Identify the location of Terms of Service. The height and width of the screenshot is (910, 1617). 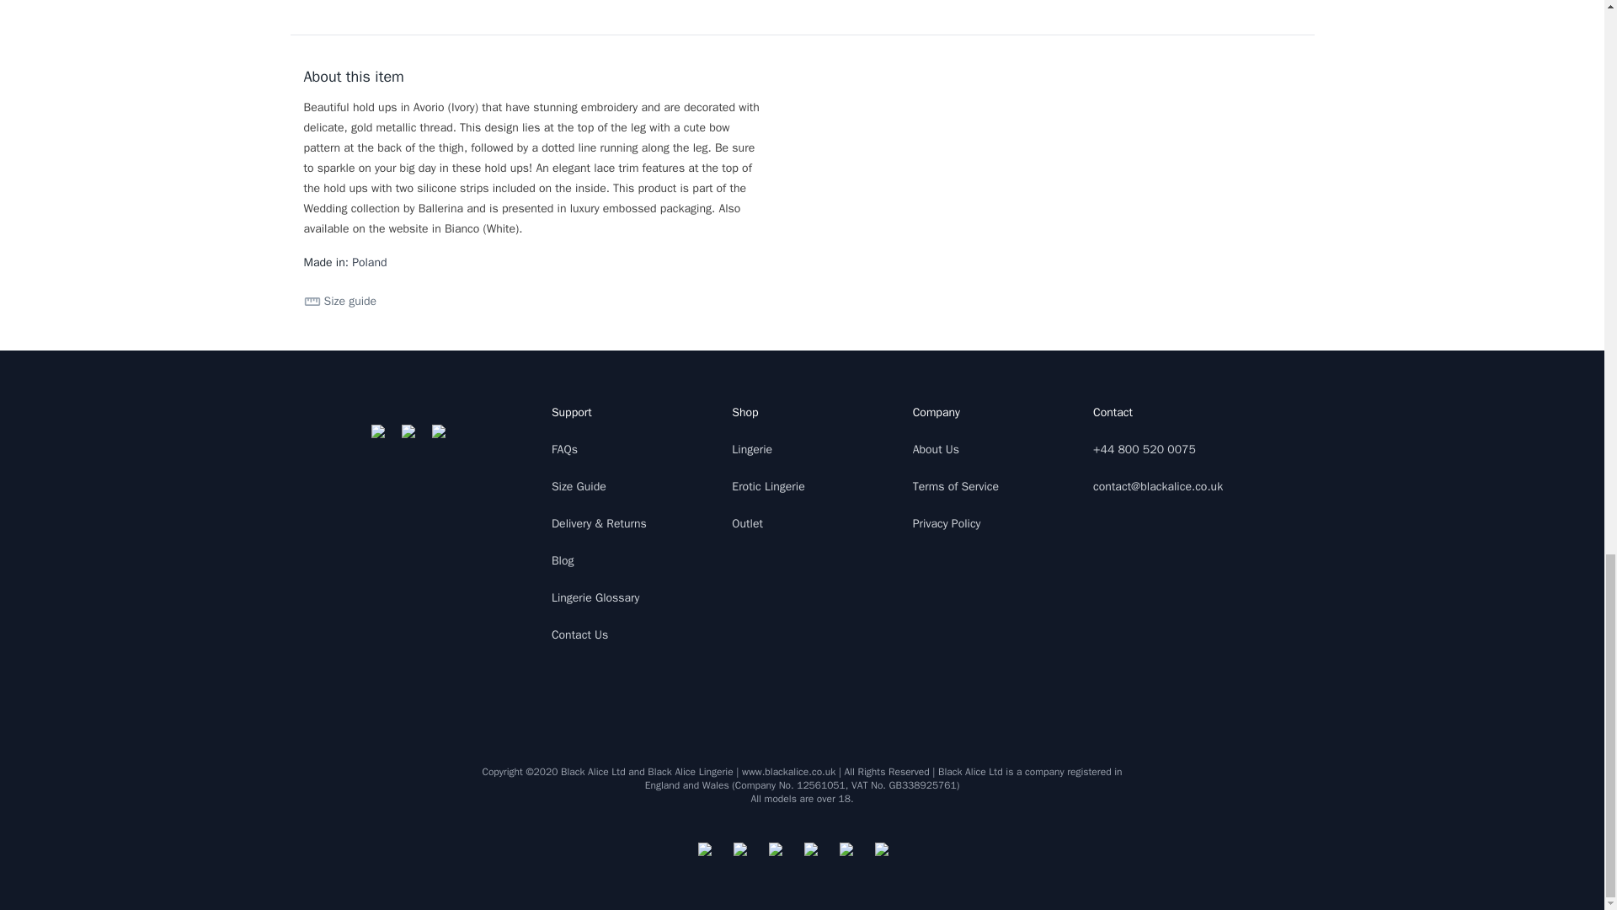
(956, 487).